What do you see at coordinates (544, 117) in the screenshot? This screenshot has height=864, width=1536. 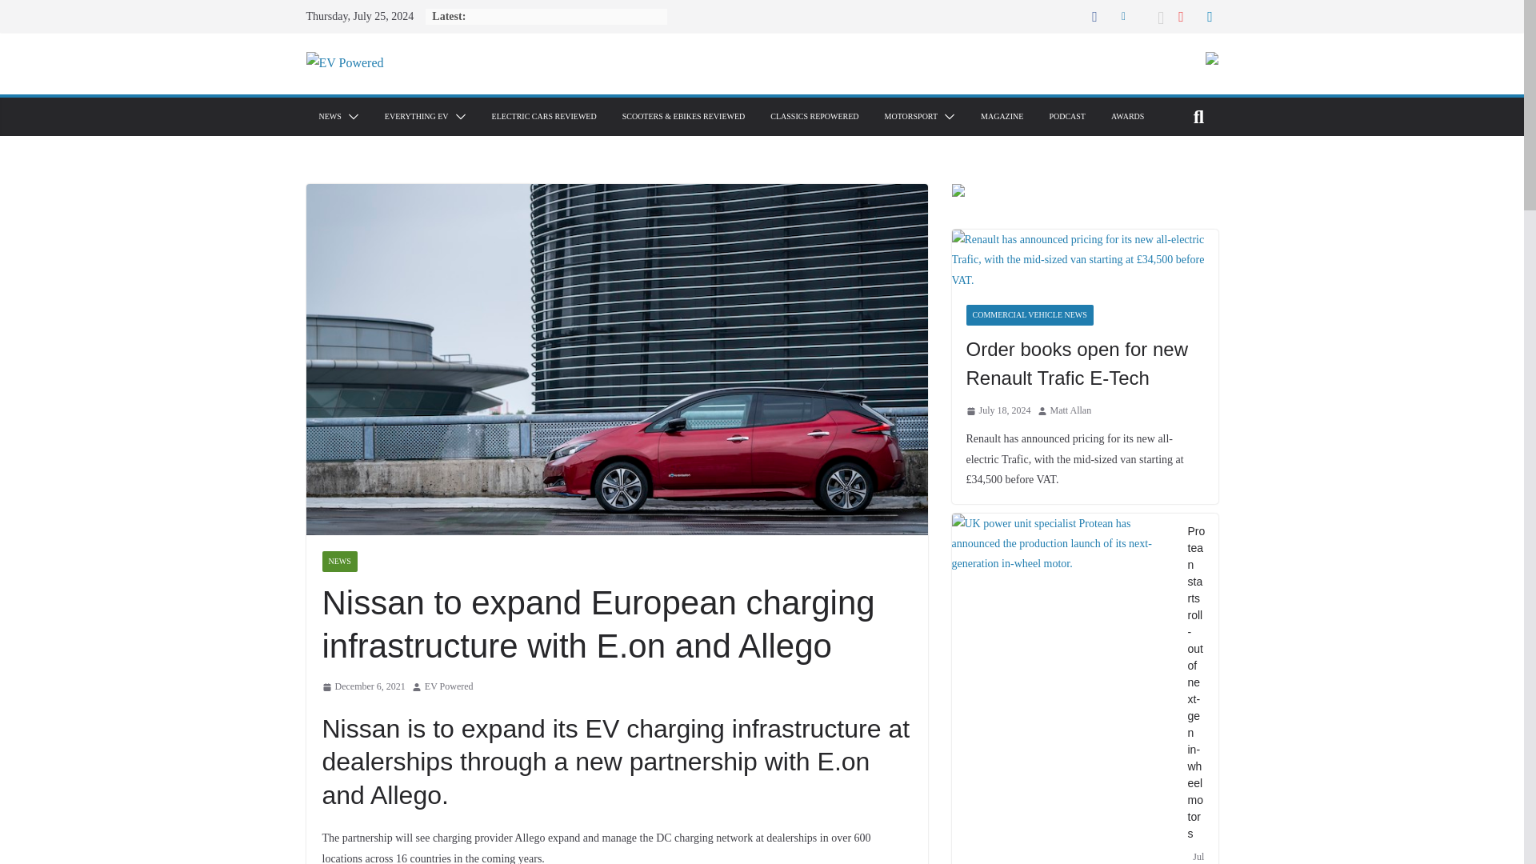 I see `ELECTRIC CARS REVIEWED` at bounding box center [544, 117].